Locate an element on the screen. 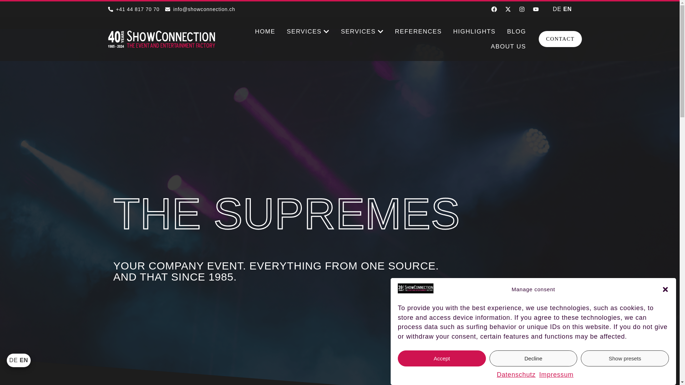  HIGHLIGHTS is located at coordinates (474, 31).